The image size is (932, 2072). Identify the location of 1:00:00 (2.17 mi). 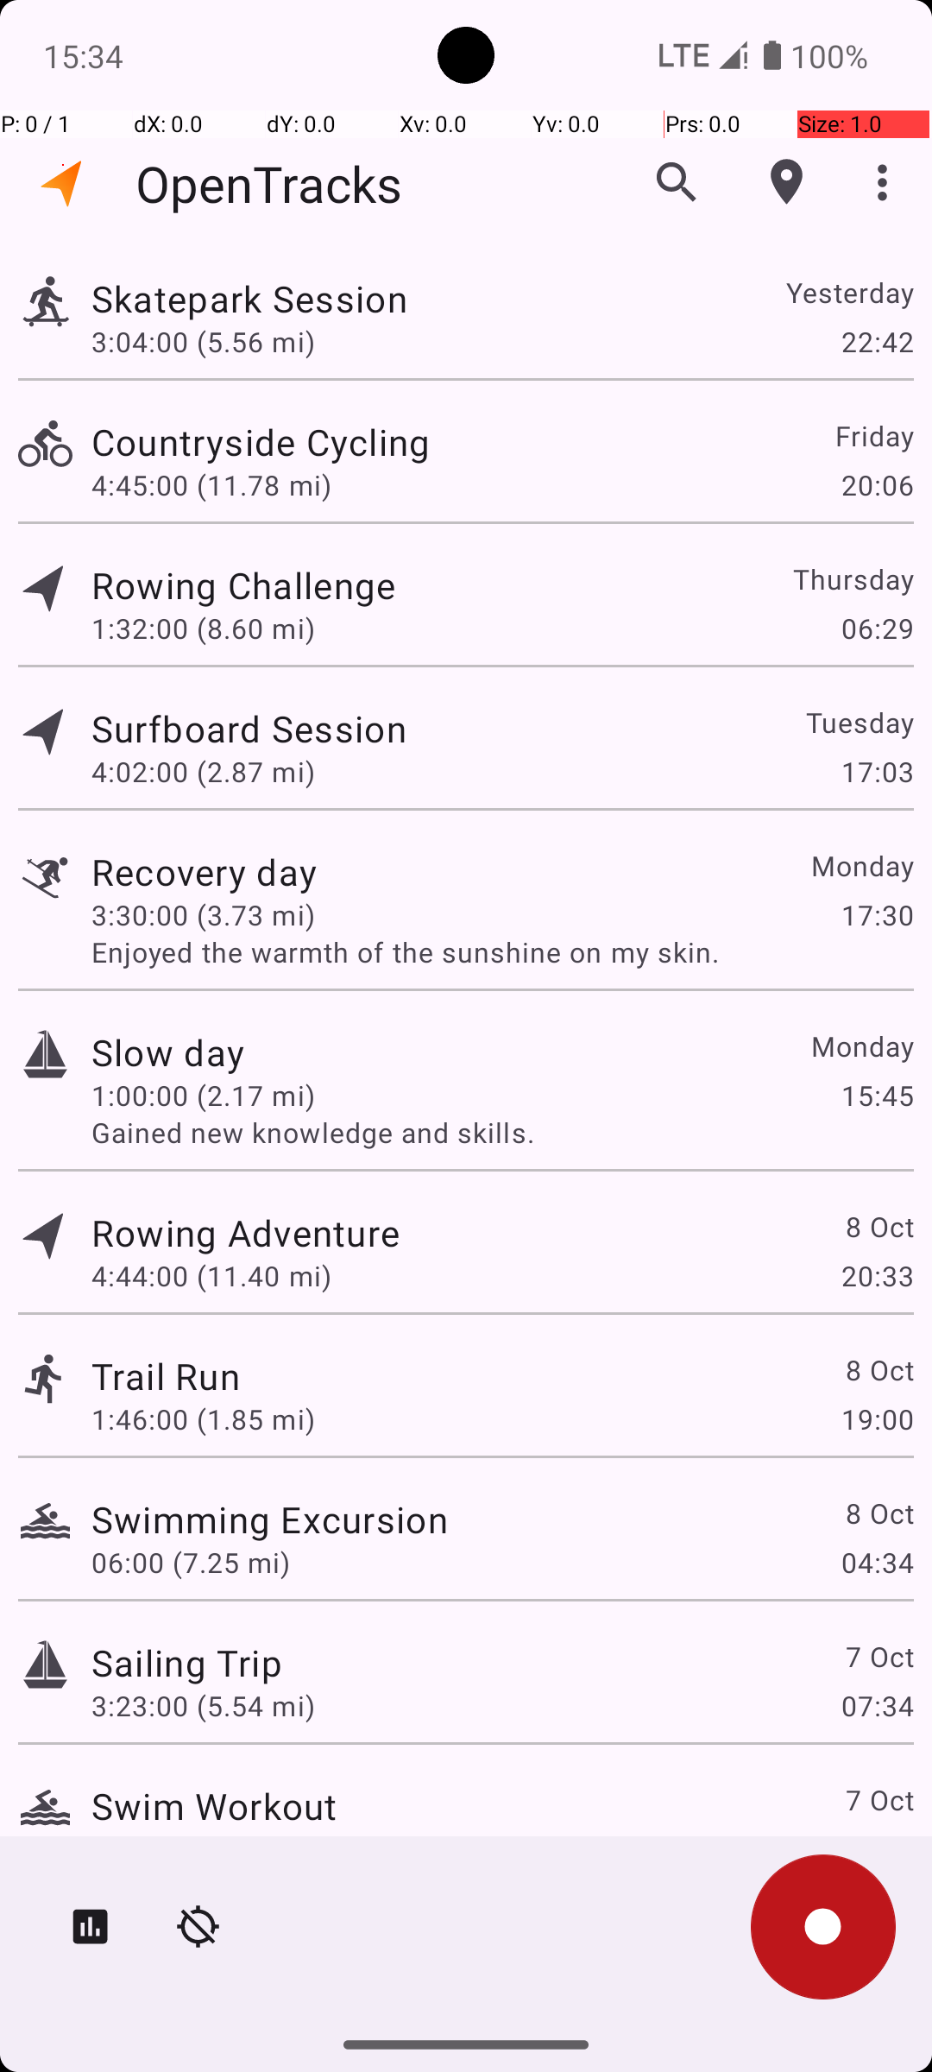
(204, 1095).